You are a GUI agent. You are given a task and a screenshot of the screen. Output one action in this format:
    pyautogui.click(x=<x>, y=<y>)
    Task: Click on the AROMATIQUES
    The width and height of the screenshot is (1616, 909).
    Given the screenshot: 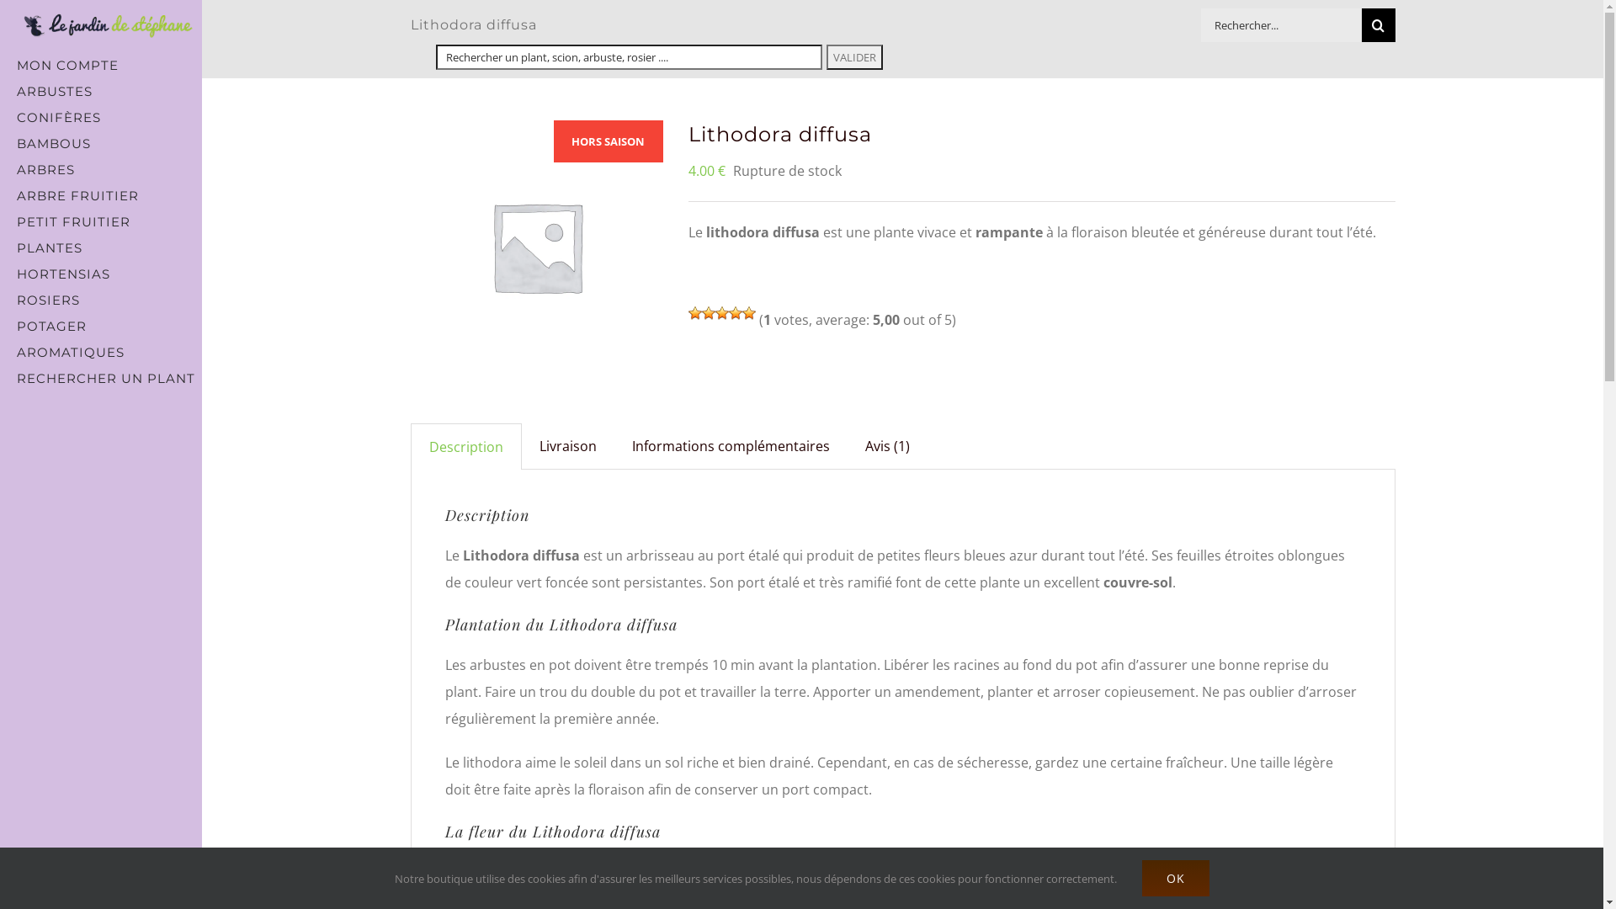 What is the action you would take?
    pyautogui.click(x=101, y=352)
    